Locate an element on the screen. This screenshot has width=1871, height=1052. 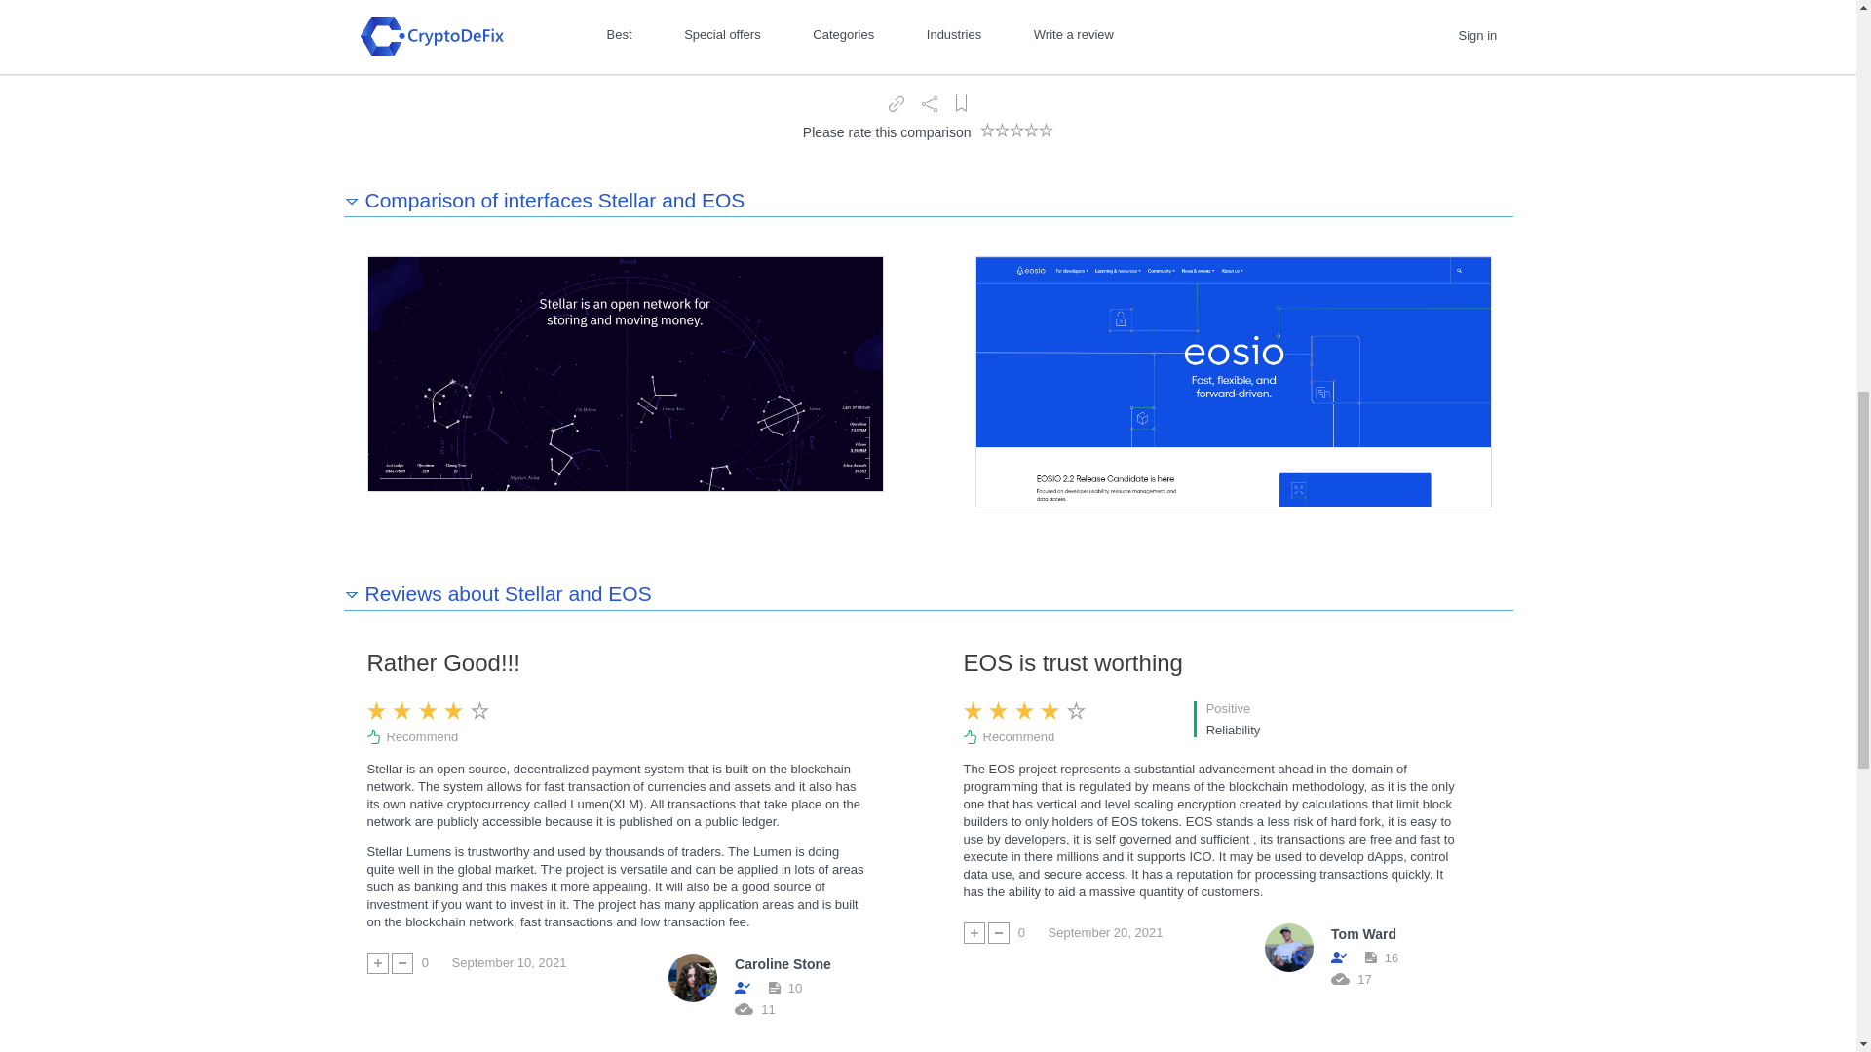
2 is located at coordinates (991, 82).